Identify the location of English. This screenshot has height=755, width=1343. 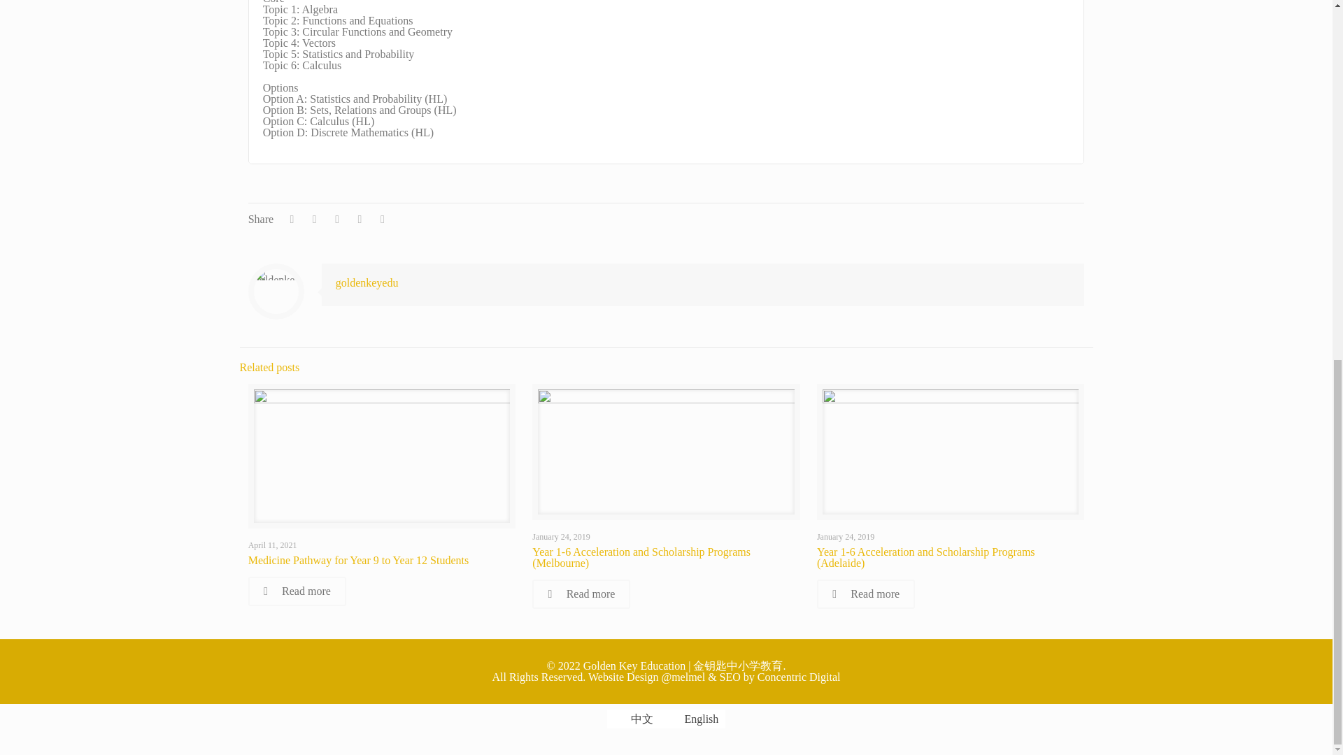
(673, 719).